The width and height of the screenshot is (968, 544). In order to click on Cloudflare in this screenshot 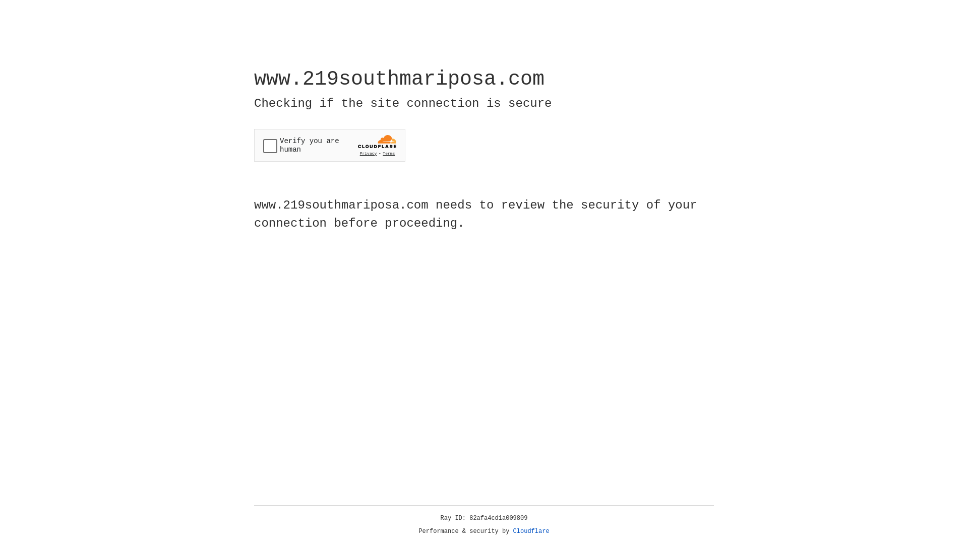, I will do `click(531, 531)`.